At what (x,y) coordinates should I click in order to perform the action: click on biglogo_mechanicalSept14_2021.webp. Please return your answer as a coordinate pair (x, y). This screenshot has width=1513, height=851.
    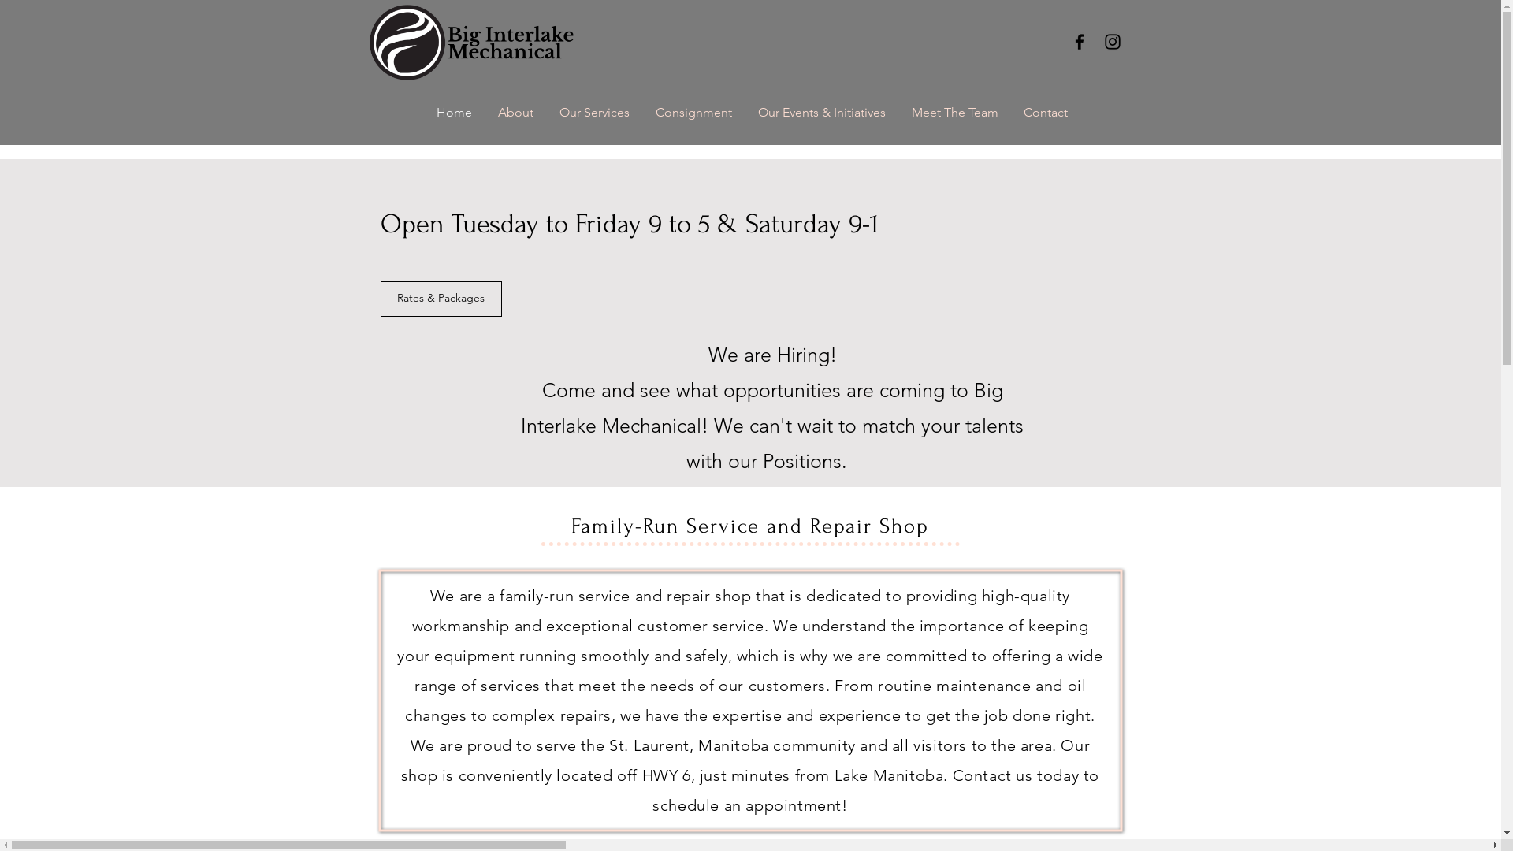
    Looking at the image, I should click on (471, 43).